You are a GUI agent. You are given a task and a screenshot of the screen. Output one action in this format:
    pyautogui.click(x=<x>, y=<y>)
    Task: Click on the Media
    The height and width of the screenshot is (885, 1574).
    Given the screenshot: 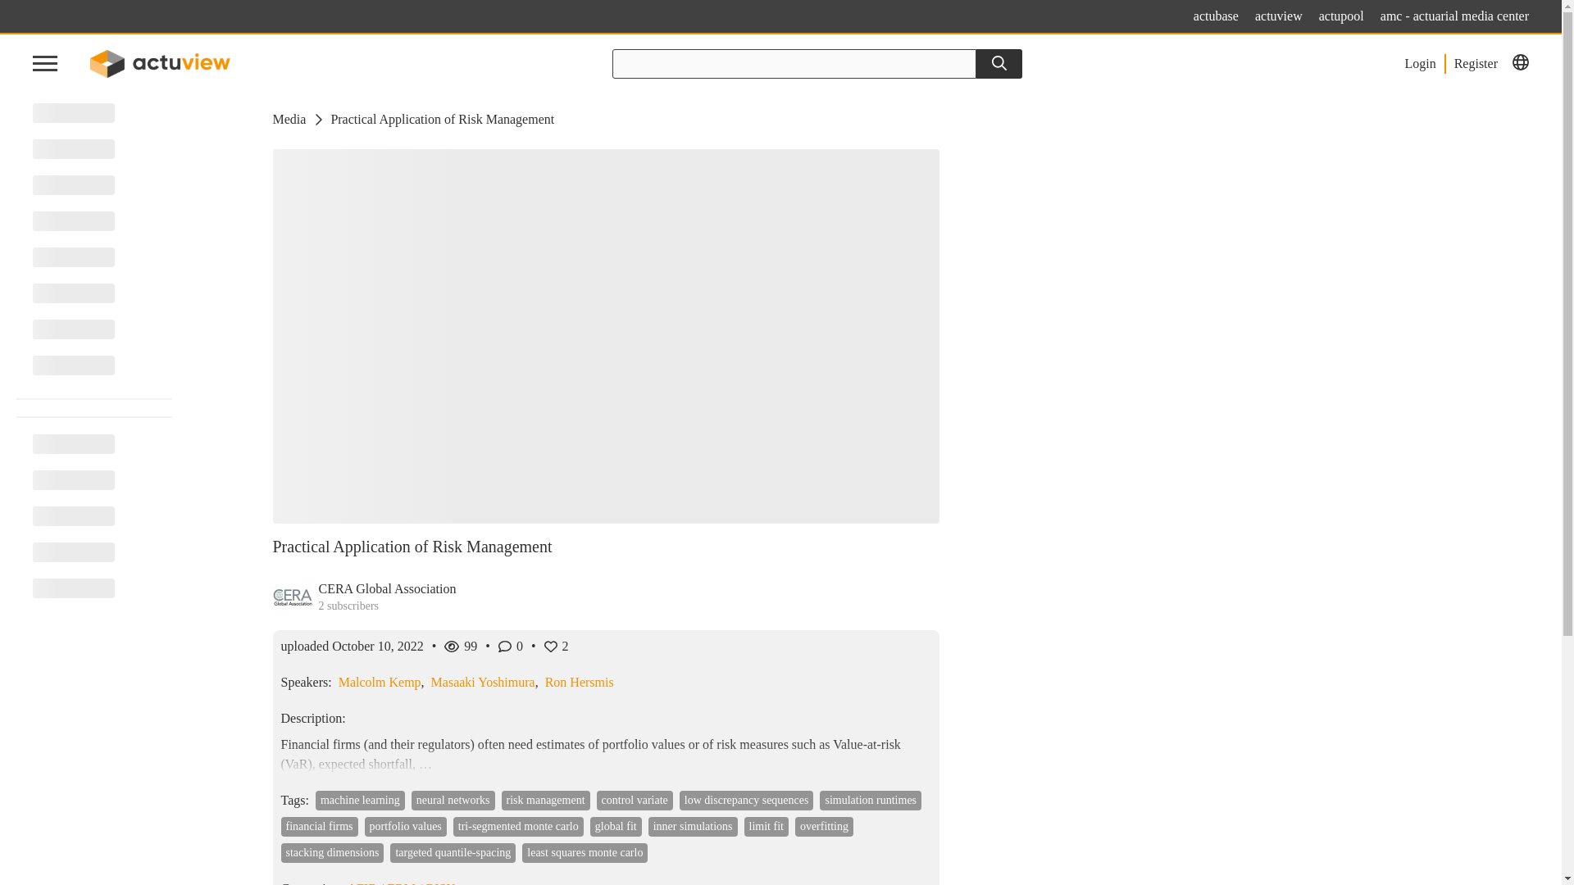 What is the action you would take?
    pyautogui.click(x=289, y=119)
    